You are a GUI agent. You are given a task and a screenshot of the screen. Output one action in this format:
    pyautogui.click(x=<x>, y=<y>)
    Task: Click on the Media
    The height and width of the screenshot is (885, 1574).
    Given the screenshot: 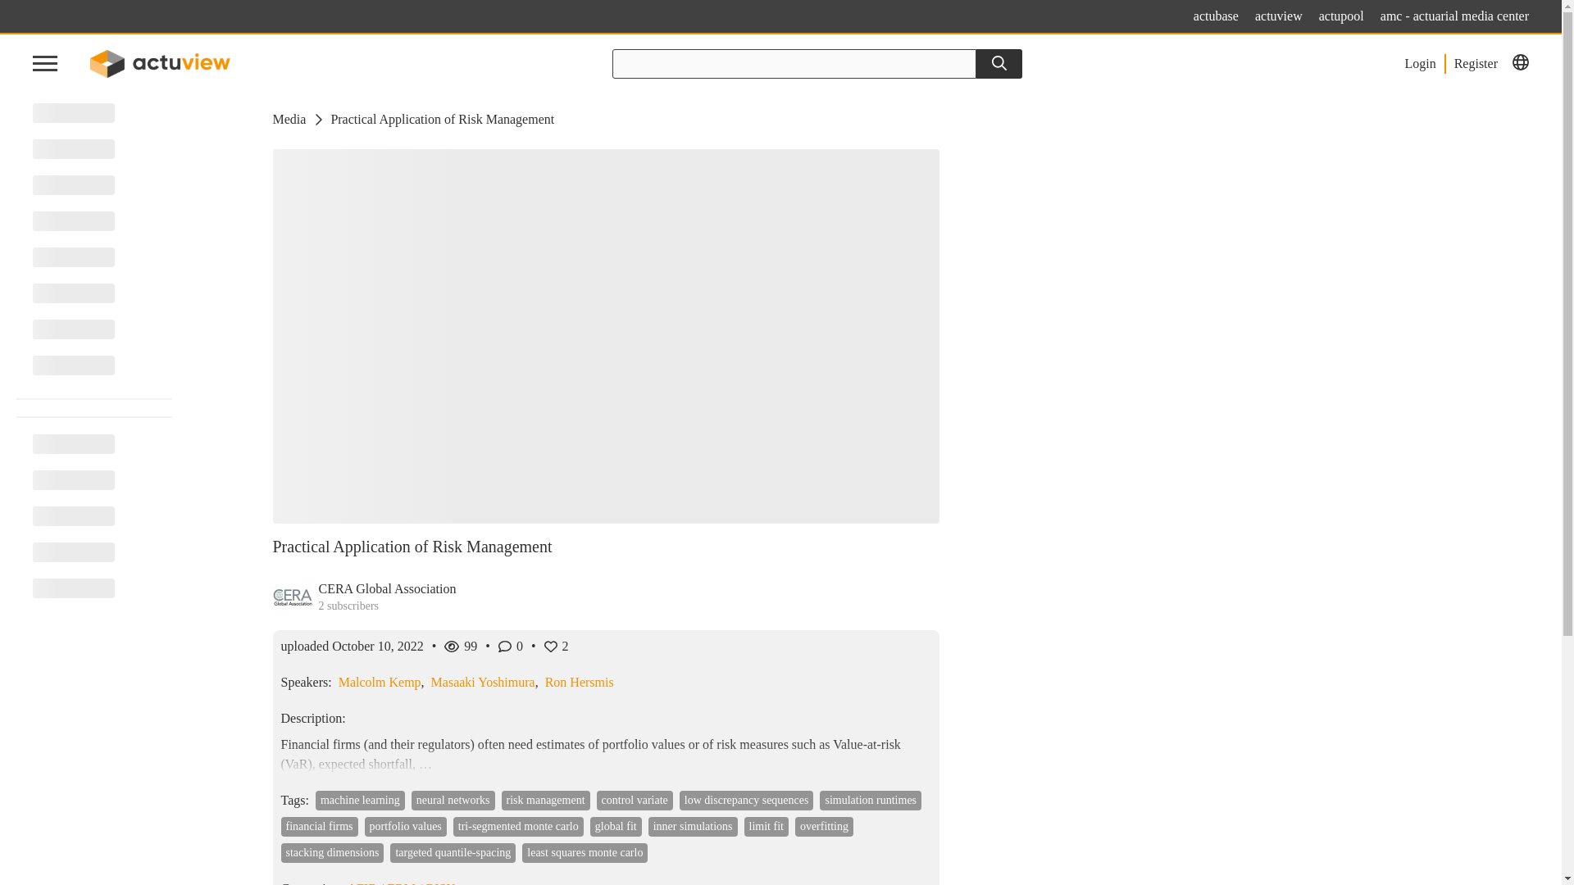 What is the action you would take?
    pyautogui.click(x=289, y=119)
    